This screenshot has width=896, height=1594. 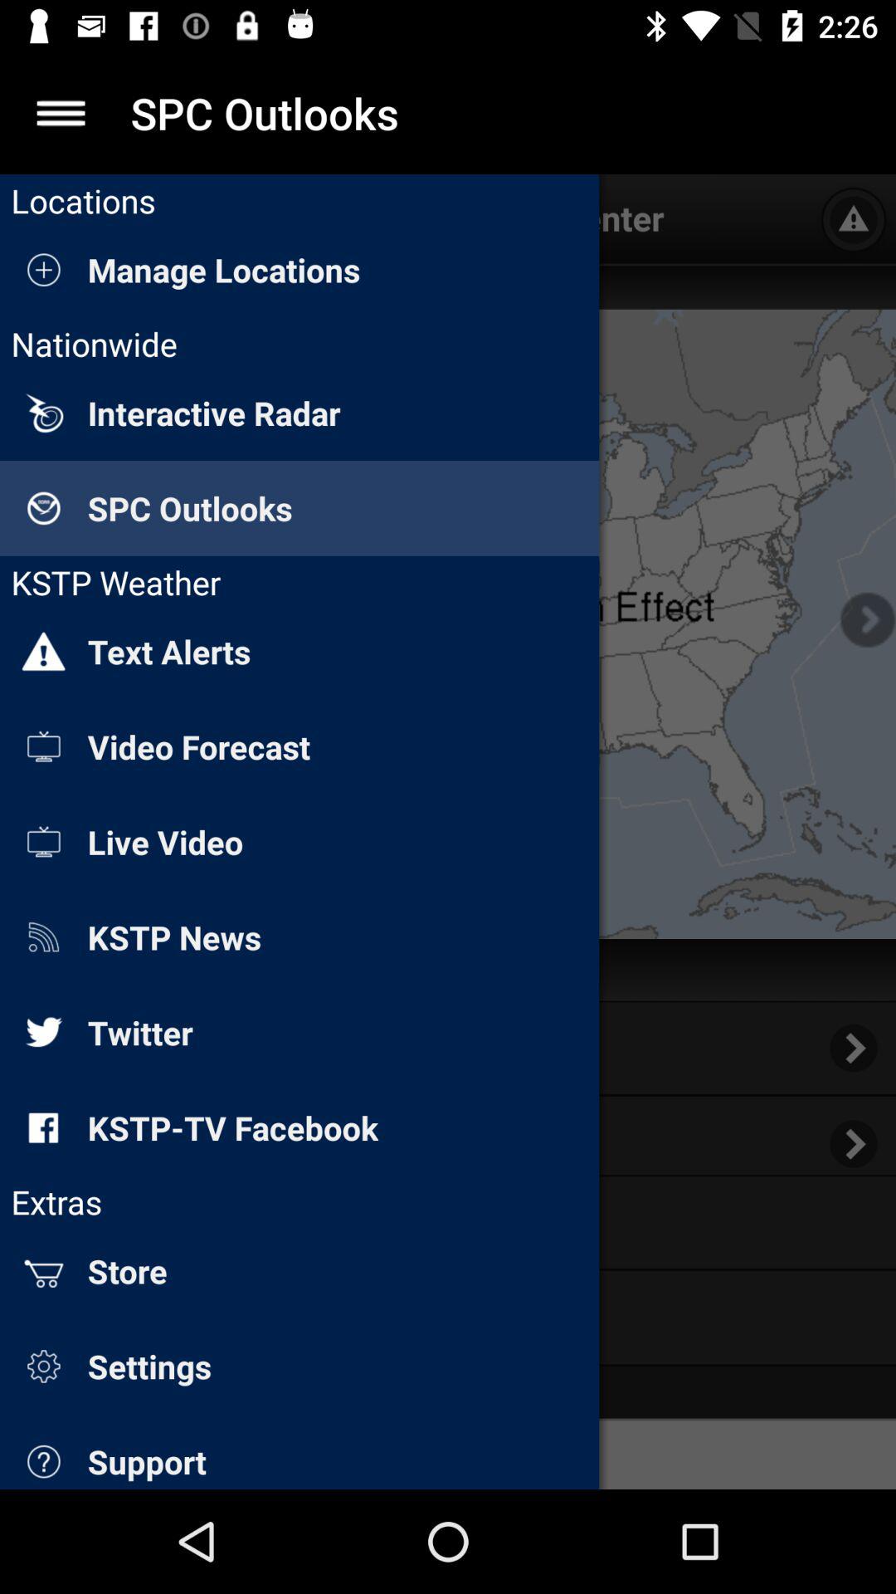 I want to click on settings option, so click(x=61, y=113).